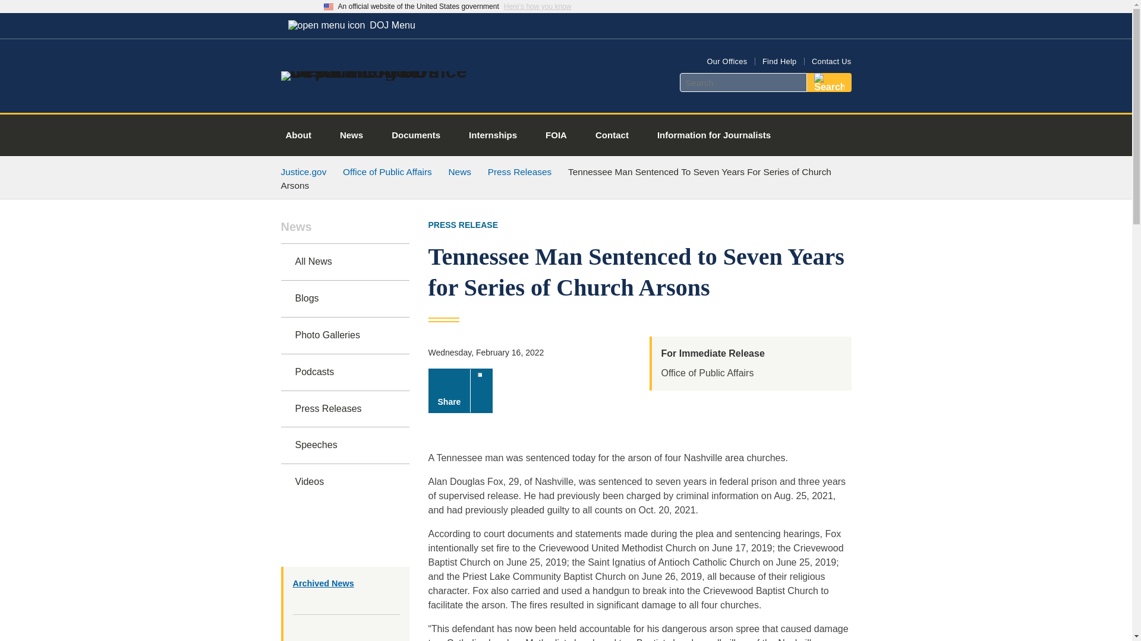  What do you see at coordinates (345, 372) in the screenshot?
I see `Podcasts` at bounding box center [345, 372].